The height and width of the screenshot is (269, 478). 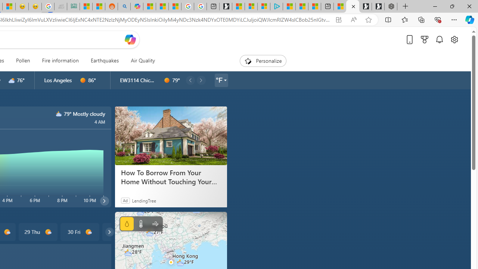 I want to click on d1000, so click(x=88, y=232).